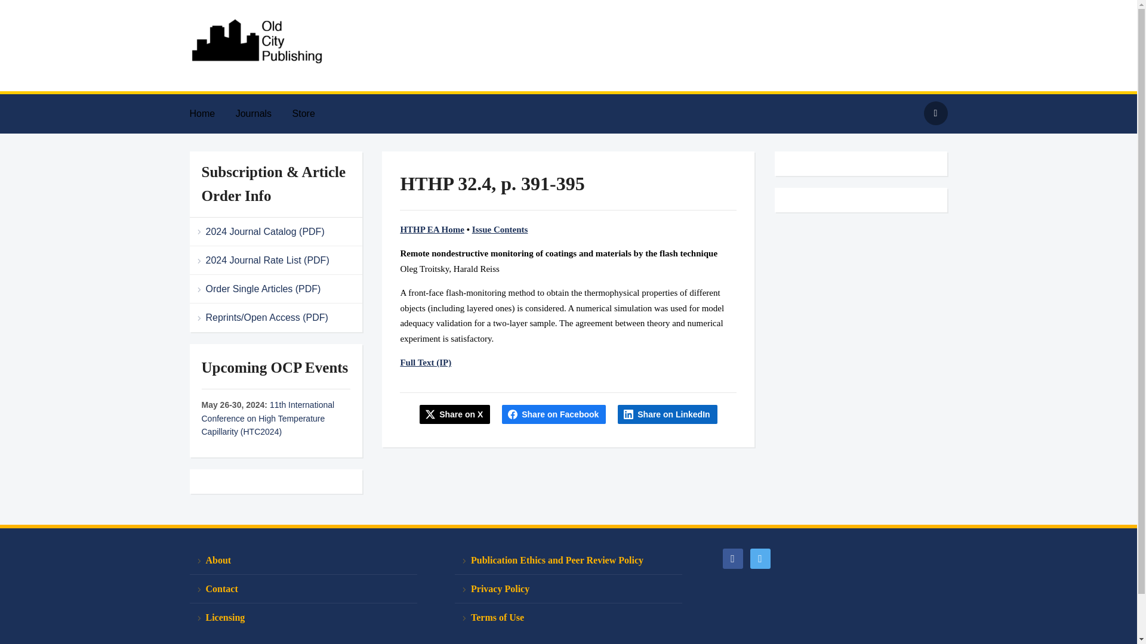 The image size is (1146, 644). I want to click on Store, so click(313, 113).